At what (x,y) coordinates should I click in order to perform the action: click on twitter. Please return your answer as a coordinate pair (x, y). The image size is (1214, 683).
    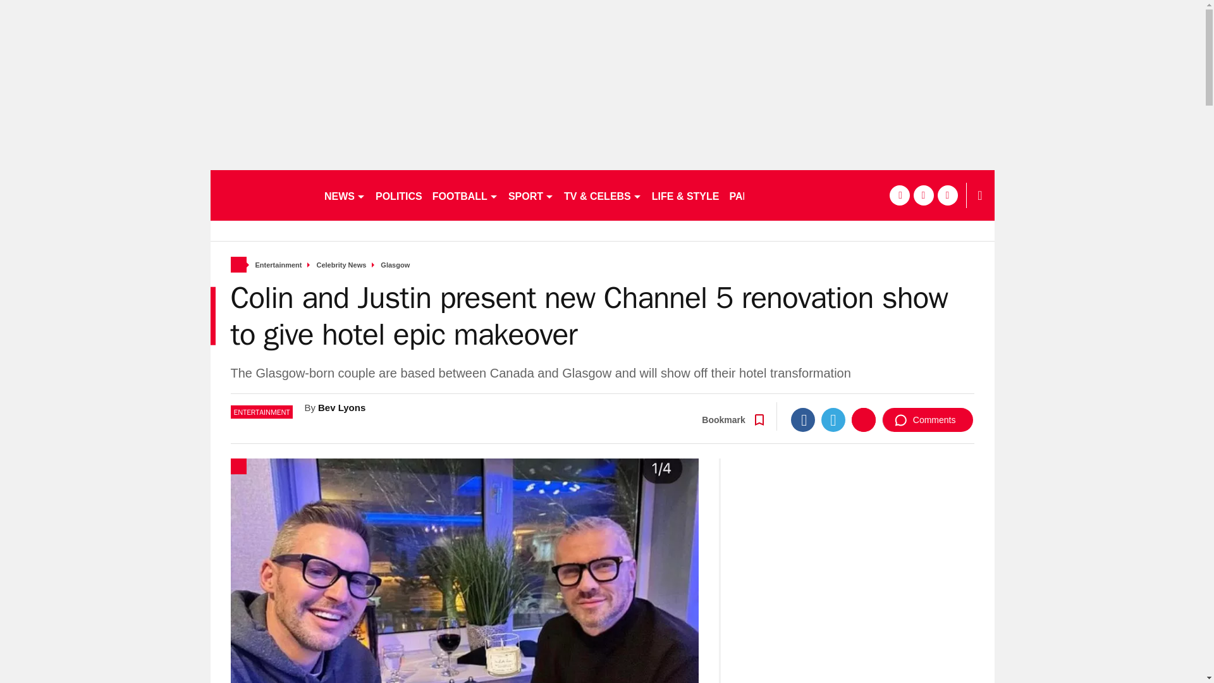
    Looking at the image, I should click on (923, 195).